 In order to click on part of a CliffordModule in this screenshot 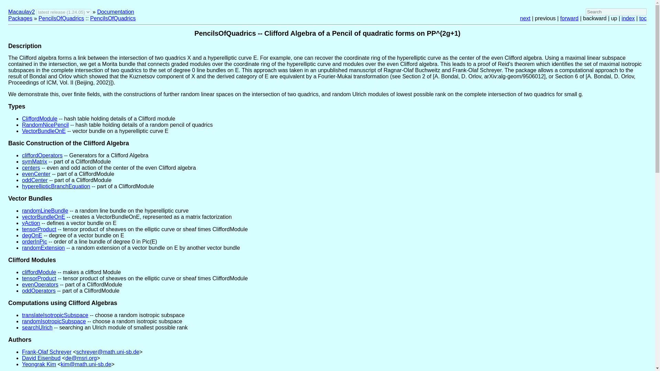, I will do `click(34, 161)`.